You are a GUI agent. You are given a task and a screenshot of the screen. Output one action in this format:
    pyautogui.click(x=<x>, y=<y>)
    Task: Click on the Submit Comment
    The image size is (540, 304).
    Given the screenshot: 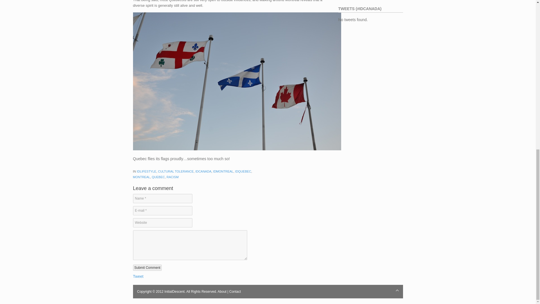 What is the action you would take?
    pyautogui.click(x=147, y=267)
    